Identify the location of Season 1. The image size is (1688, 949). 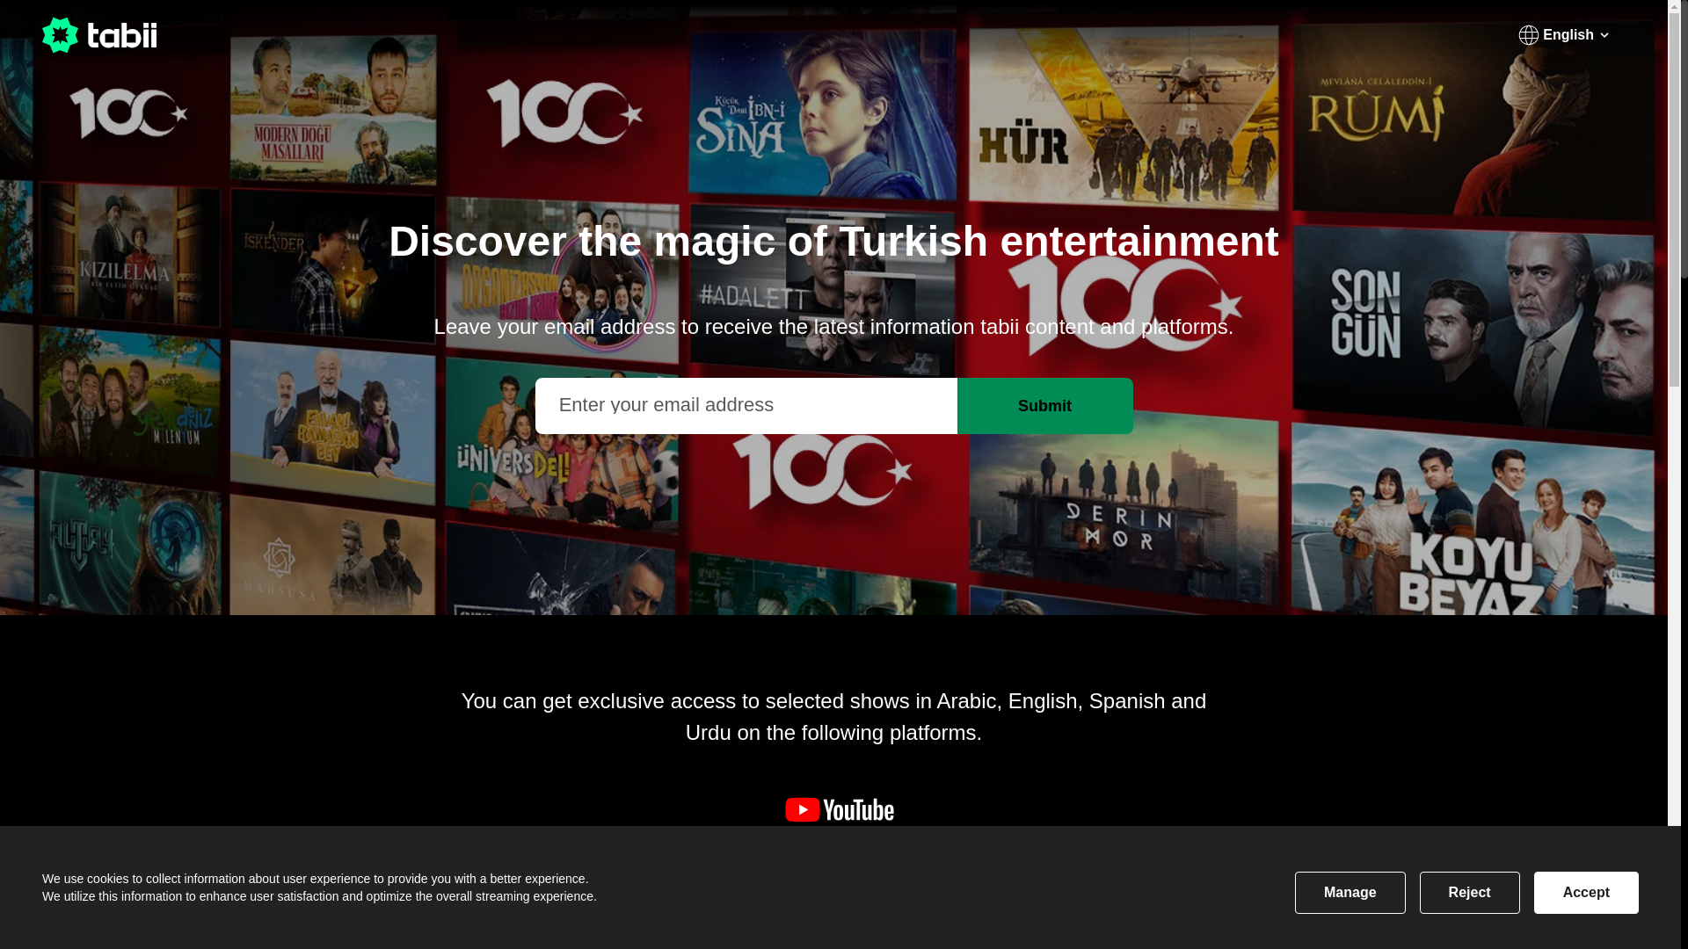
(840, 905).